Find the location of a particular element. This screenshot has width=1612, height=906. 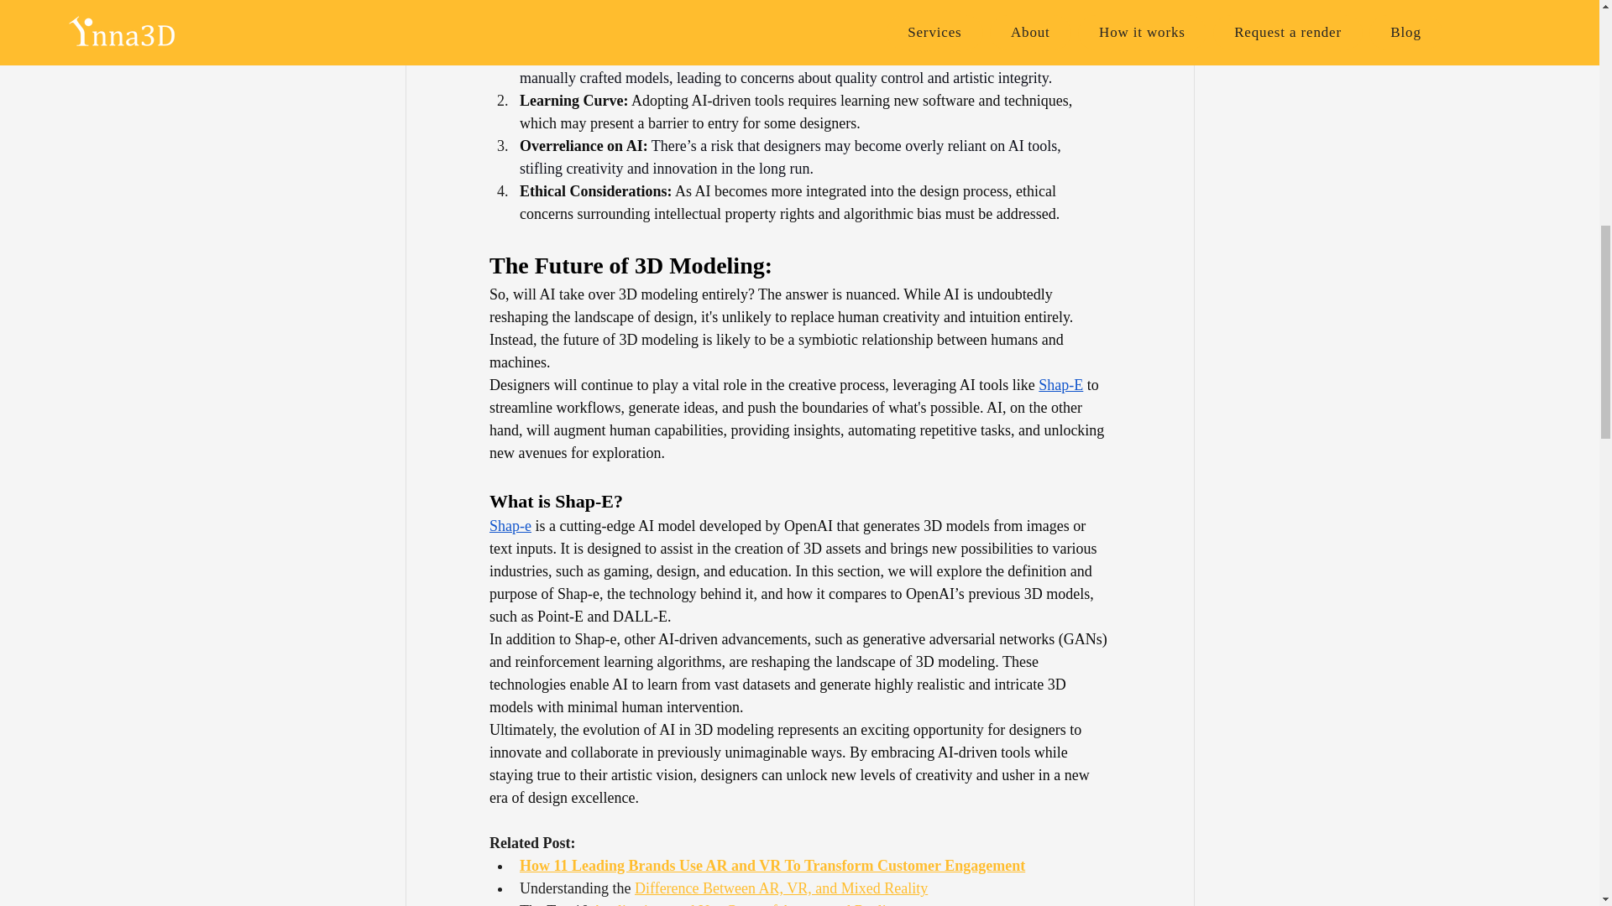

Shap-E is located at coordinates (1060, 384).